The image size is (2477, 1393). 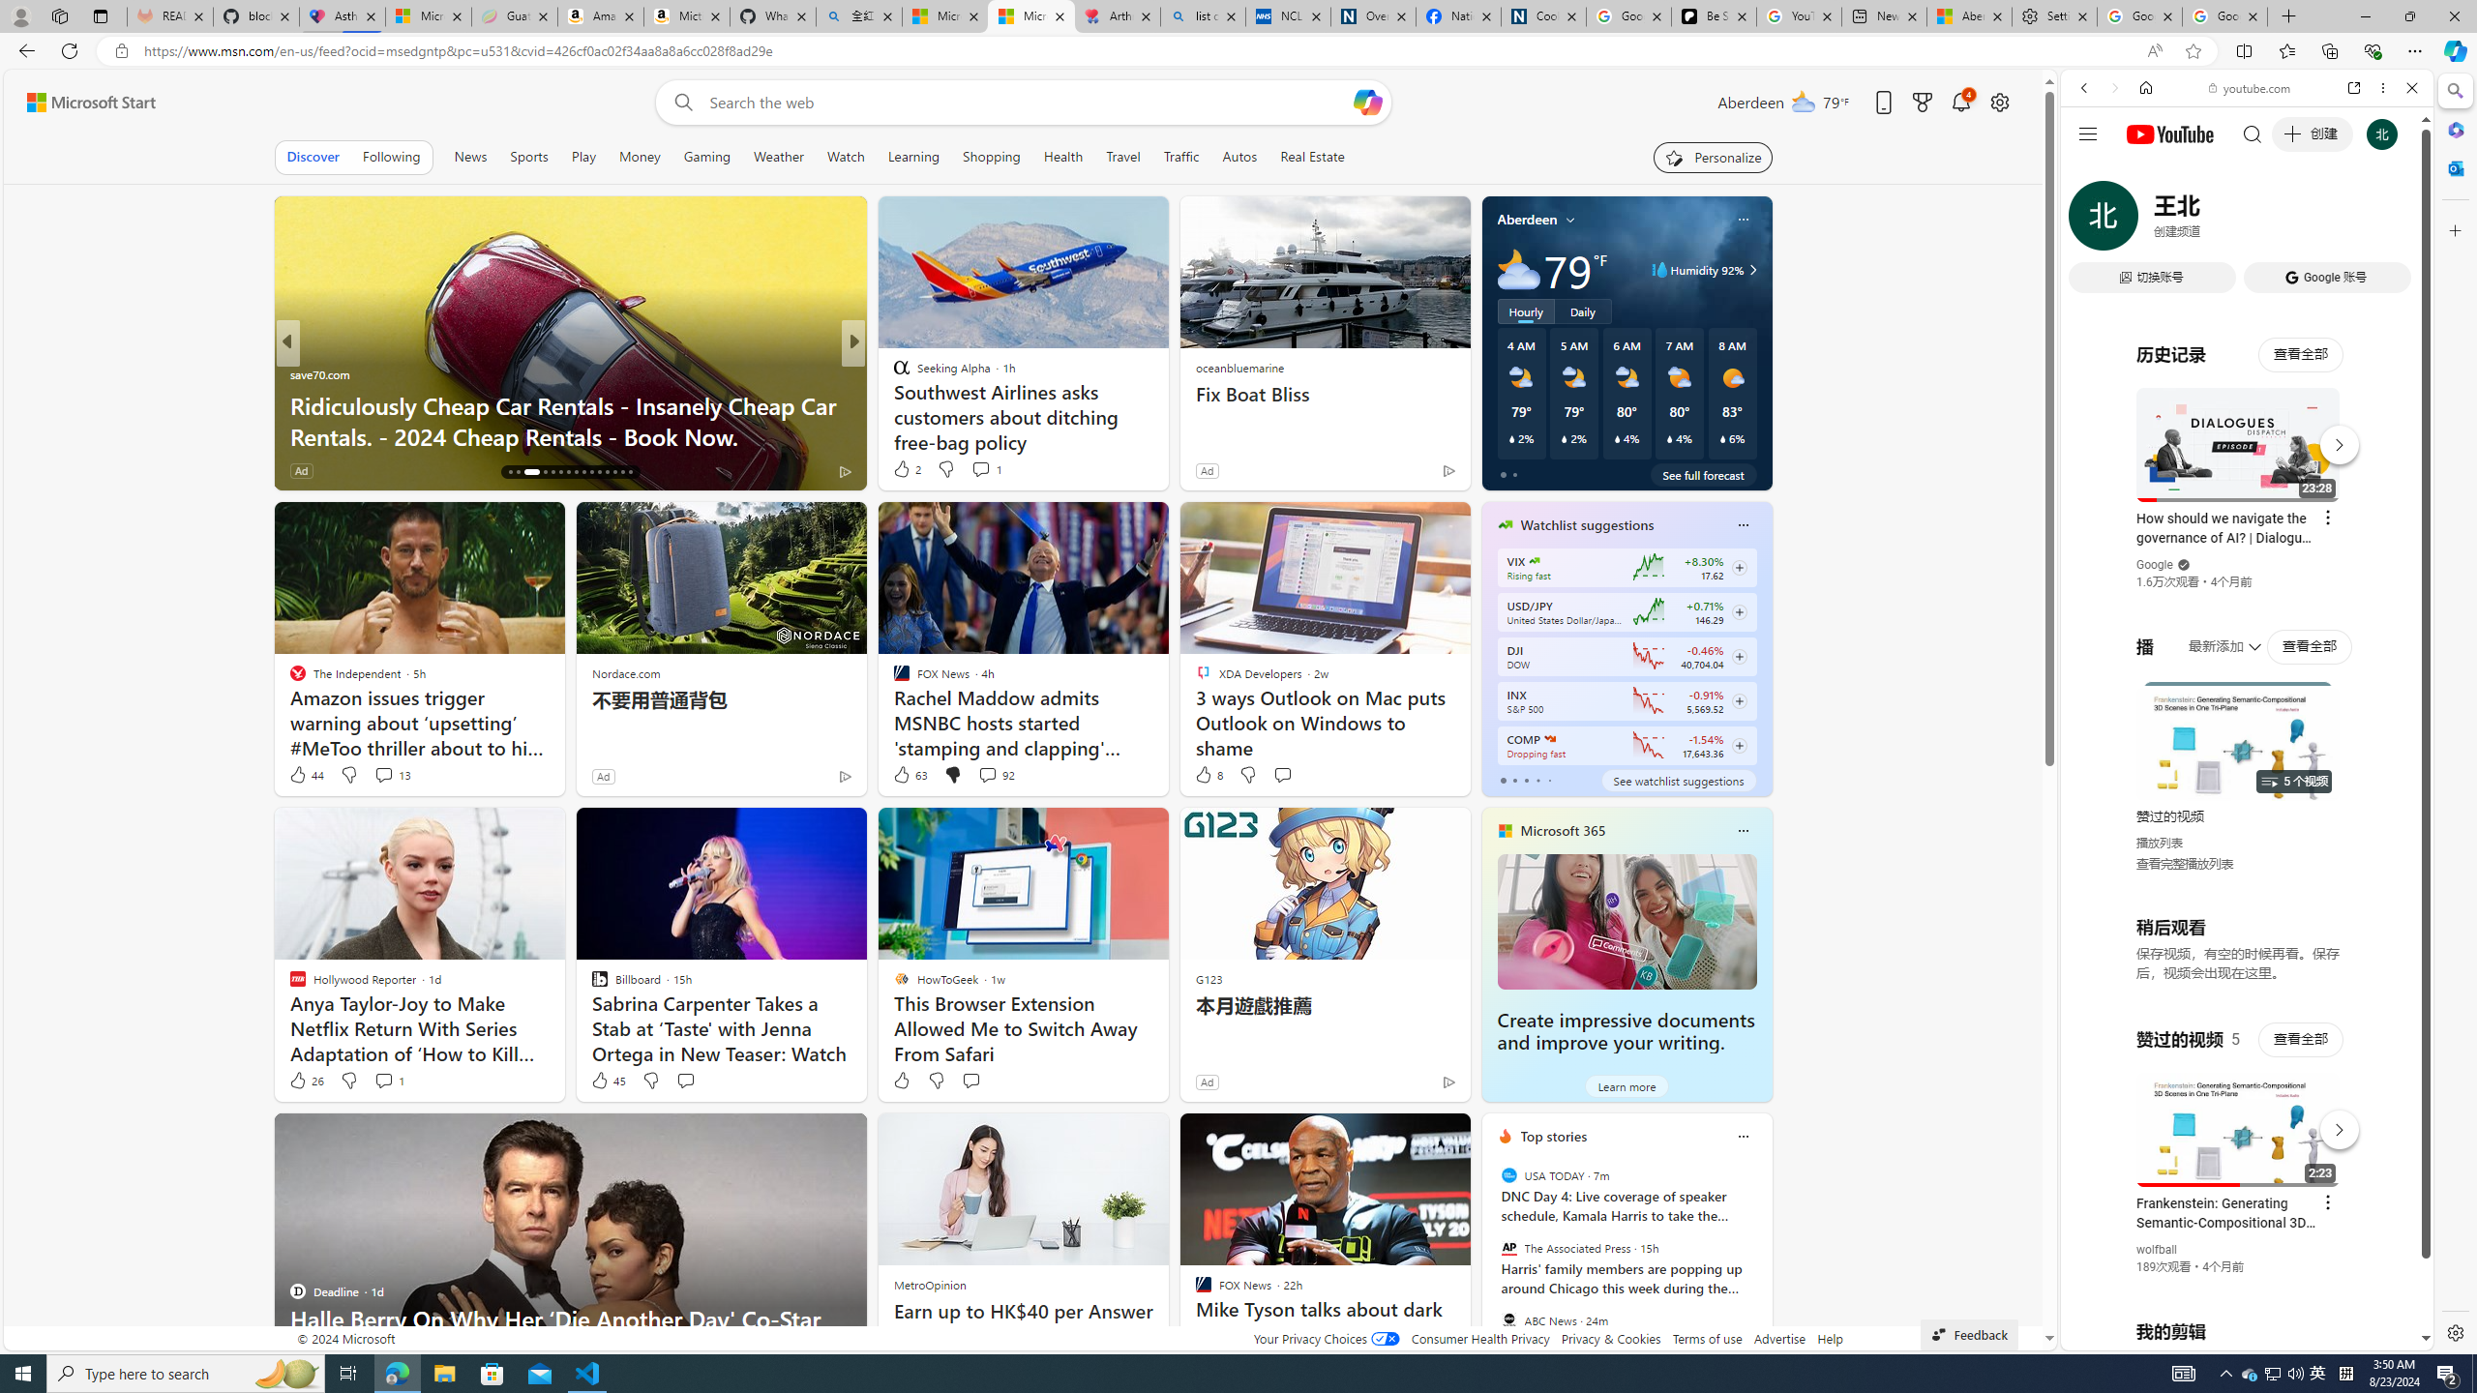 I want to click on Click to scroll right, so click(x=2395, y=777).